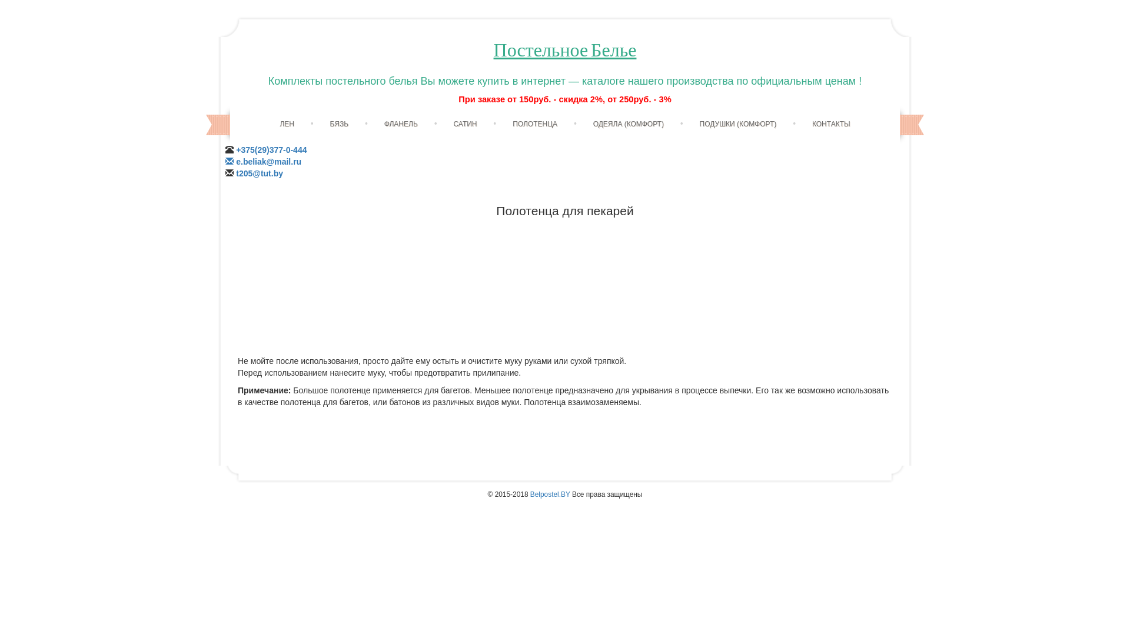  Describe the element at coordinates (260, 173) in the screenshot. I see `t205@tut.by` at that location.